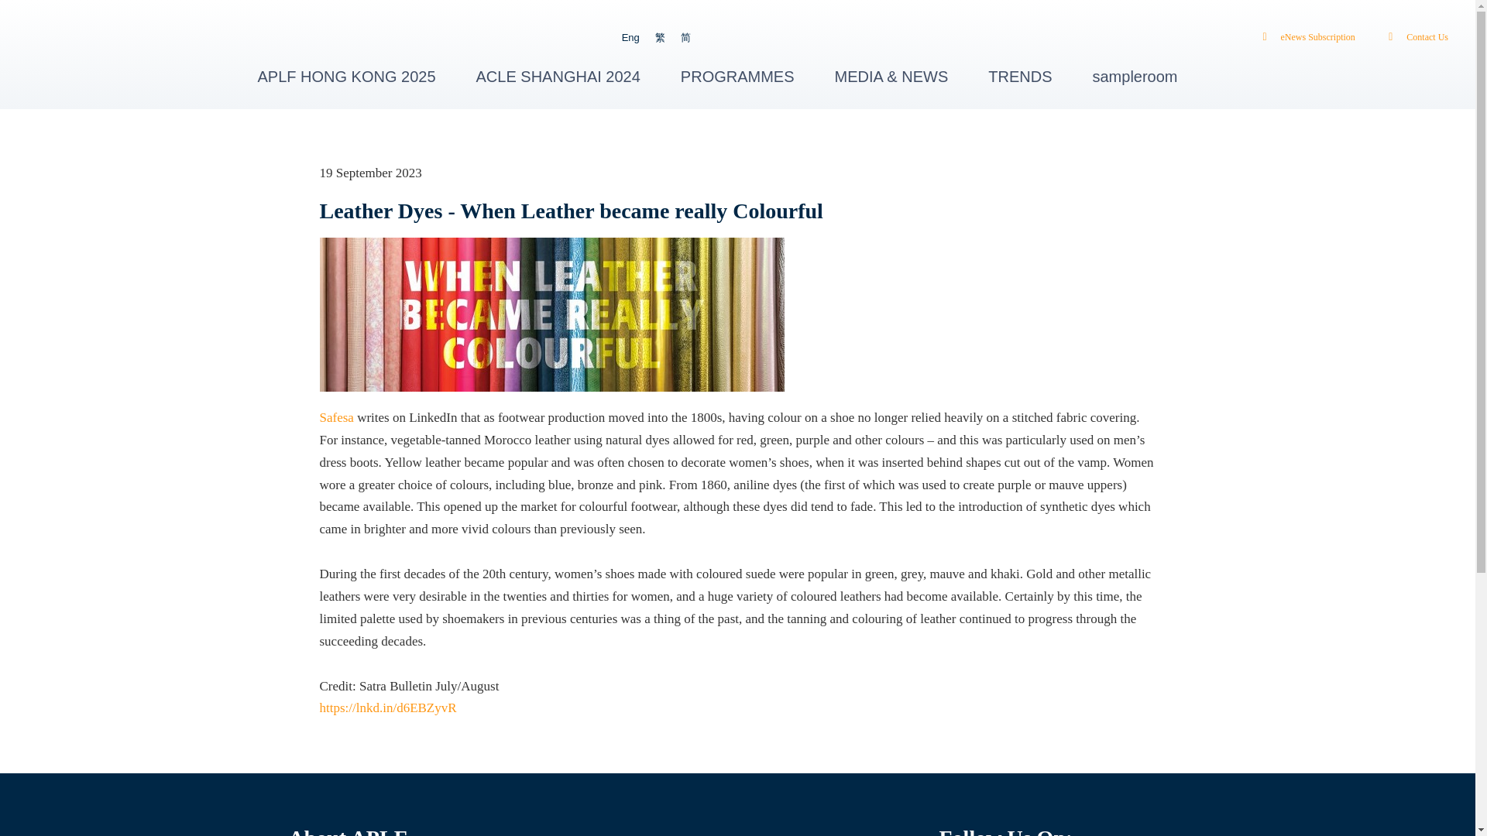 Image resolution: width=1487 pixels, height=836 pixels. I want to click on eNews Subscription, so click(1304, 37).